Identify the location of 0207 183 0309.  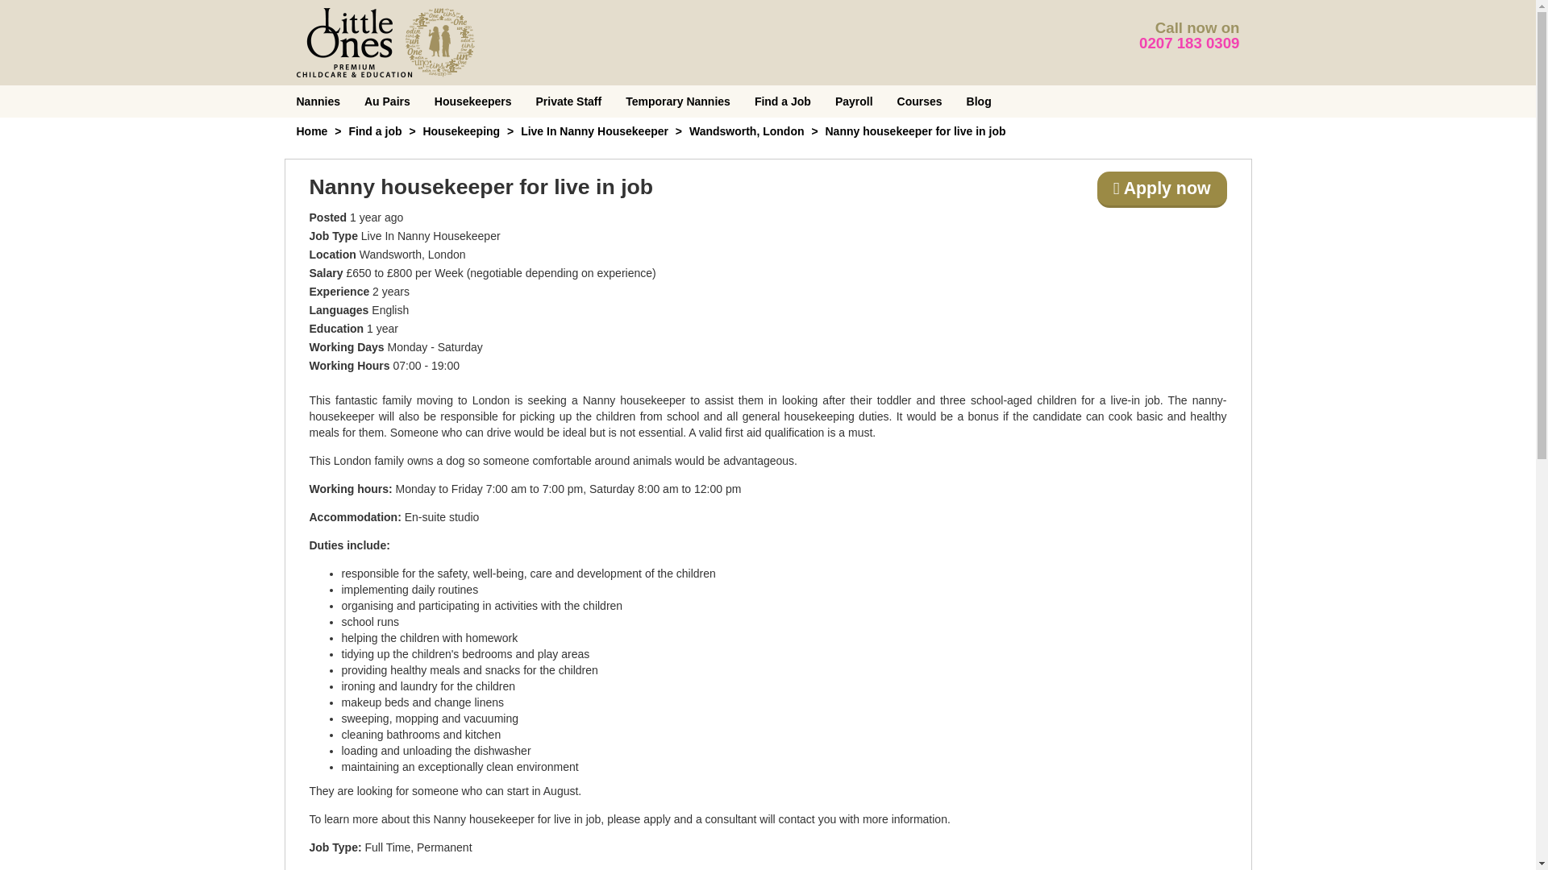
(1189, 43).